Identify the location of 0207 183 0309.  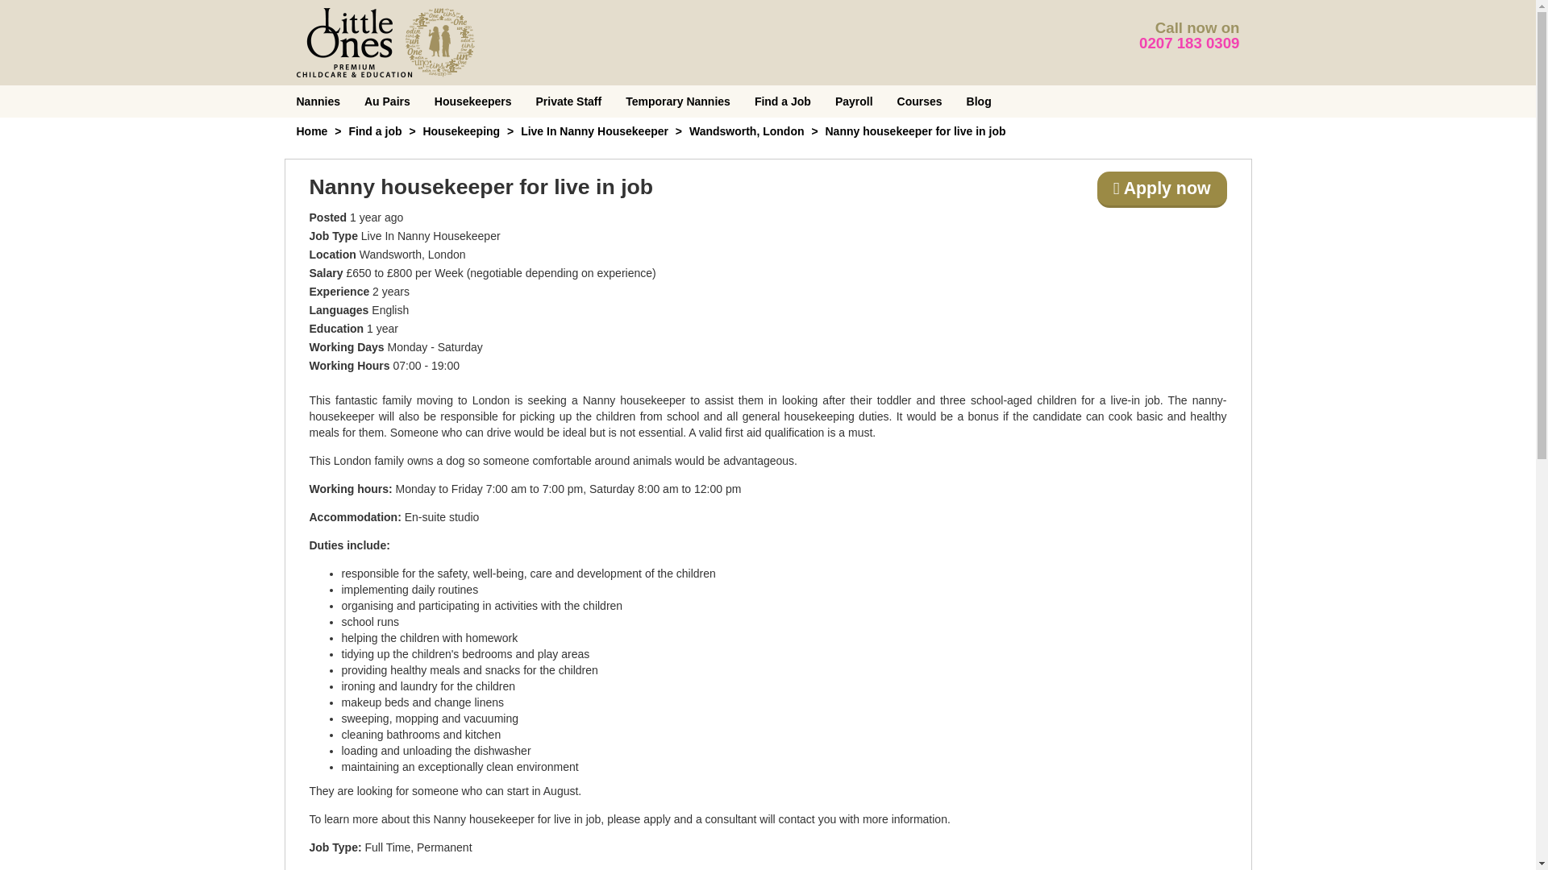
(1189, 43).